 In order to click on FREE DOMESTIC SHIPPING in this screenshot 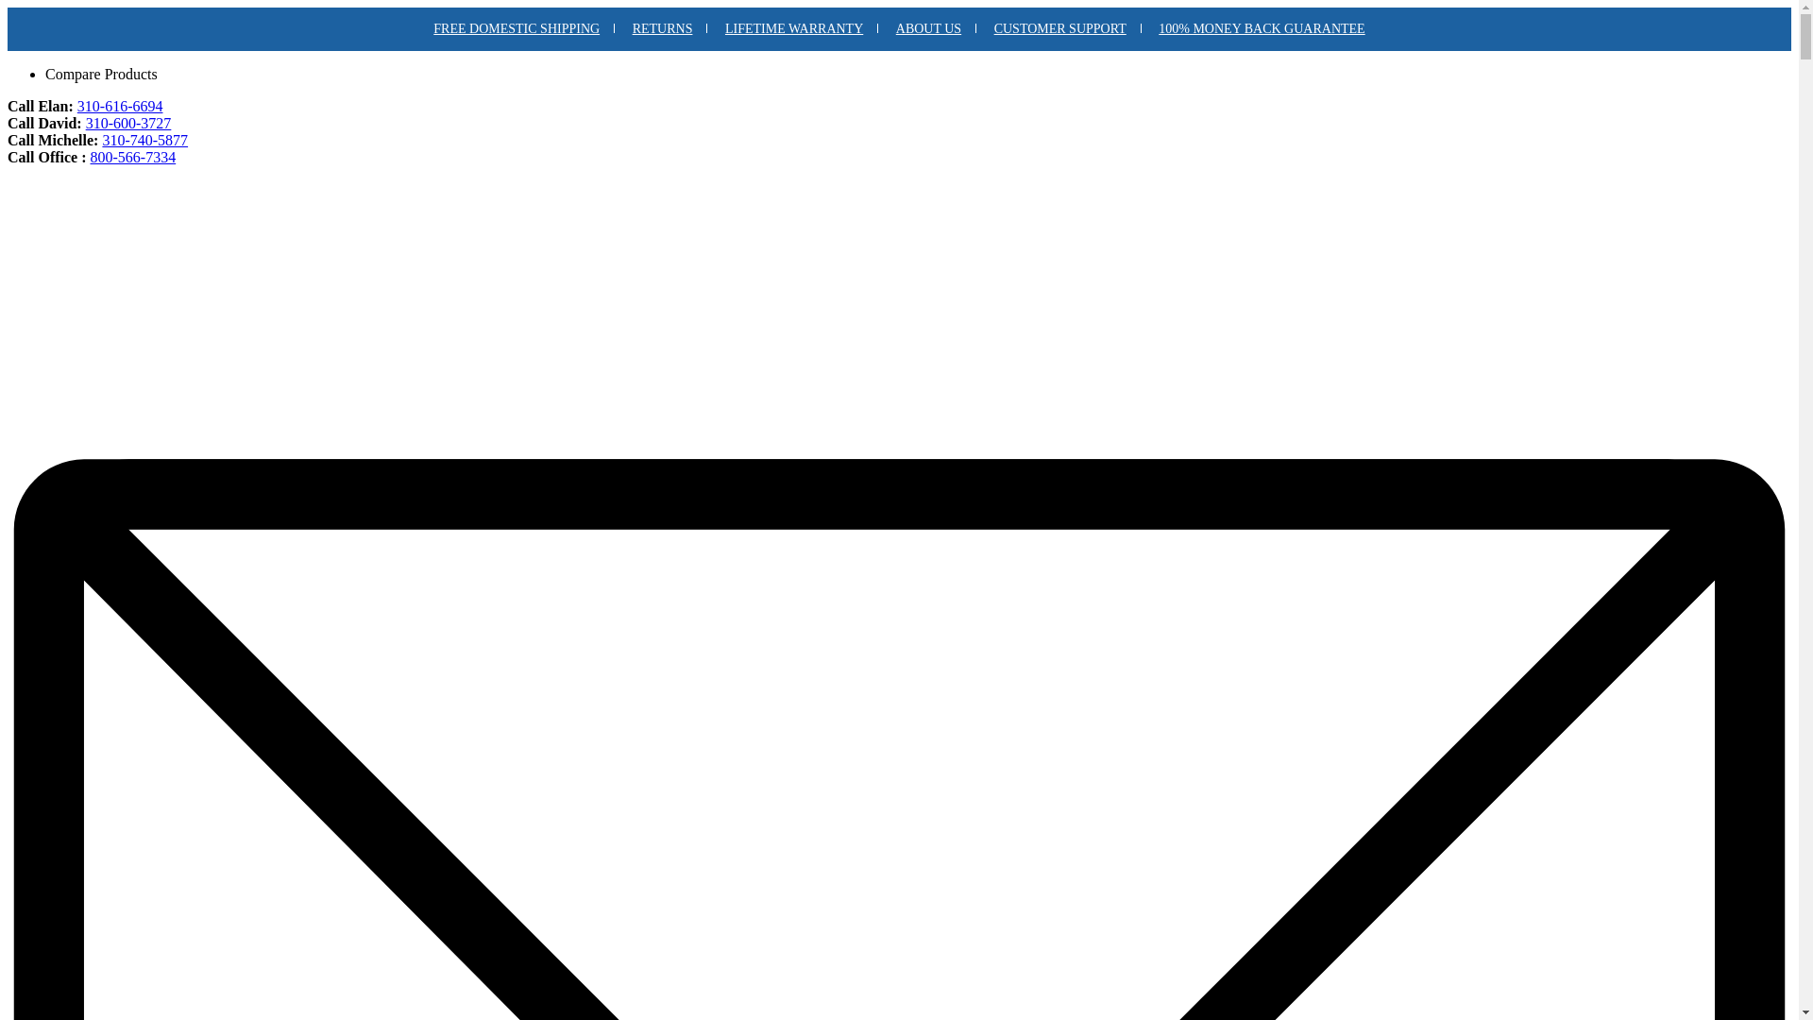, I will do `click(517, 28)`.